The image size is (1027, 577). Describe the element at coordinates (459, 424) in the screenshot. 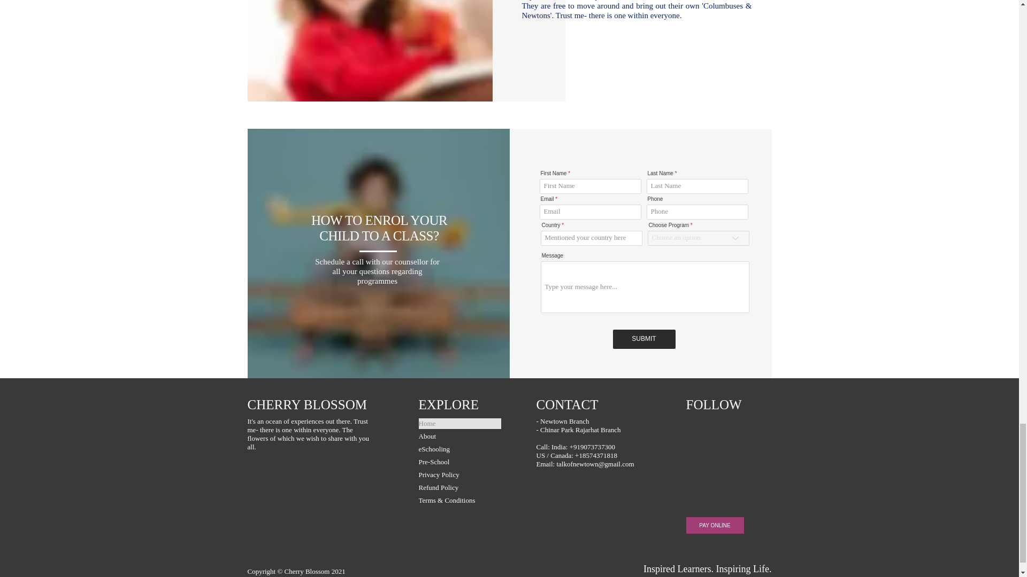

I see `Home` at that location.